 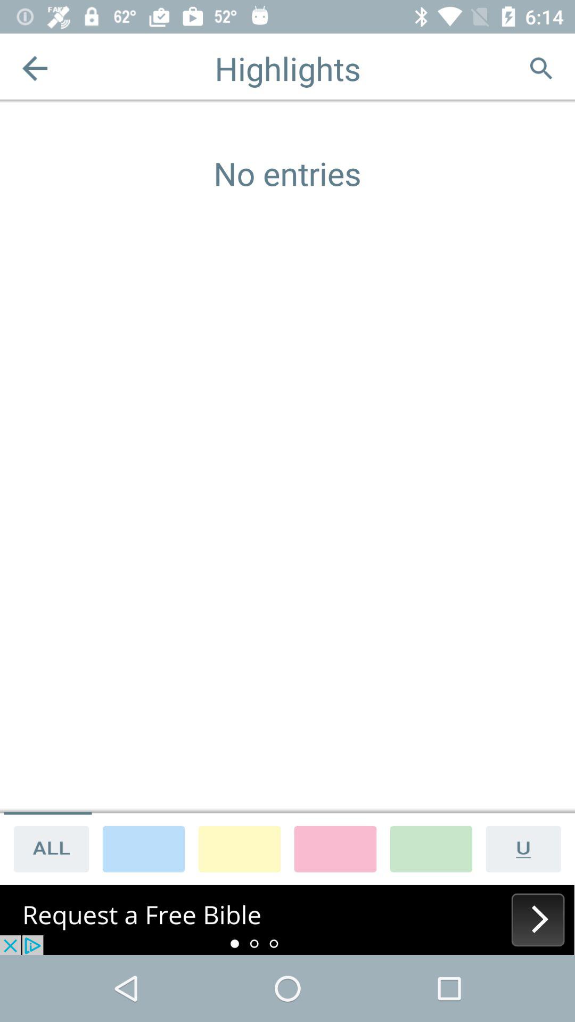 I want to click on to return, so click(x=35, y=68).